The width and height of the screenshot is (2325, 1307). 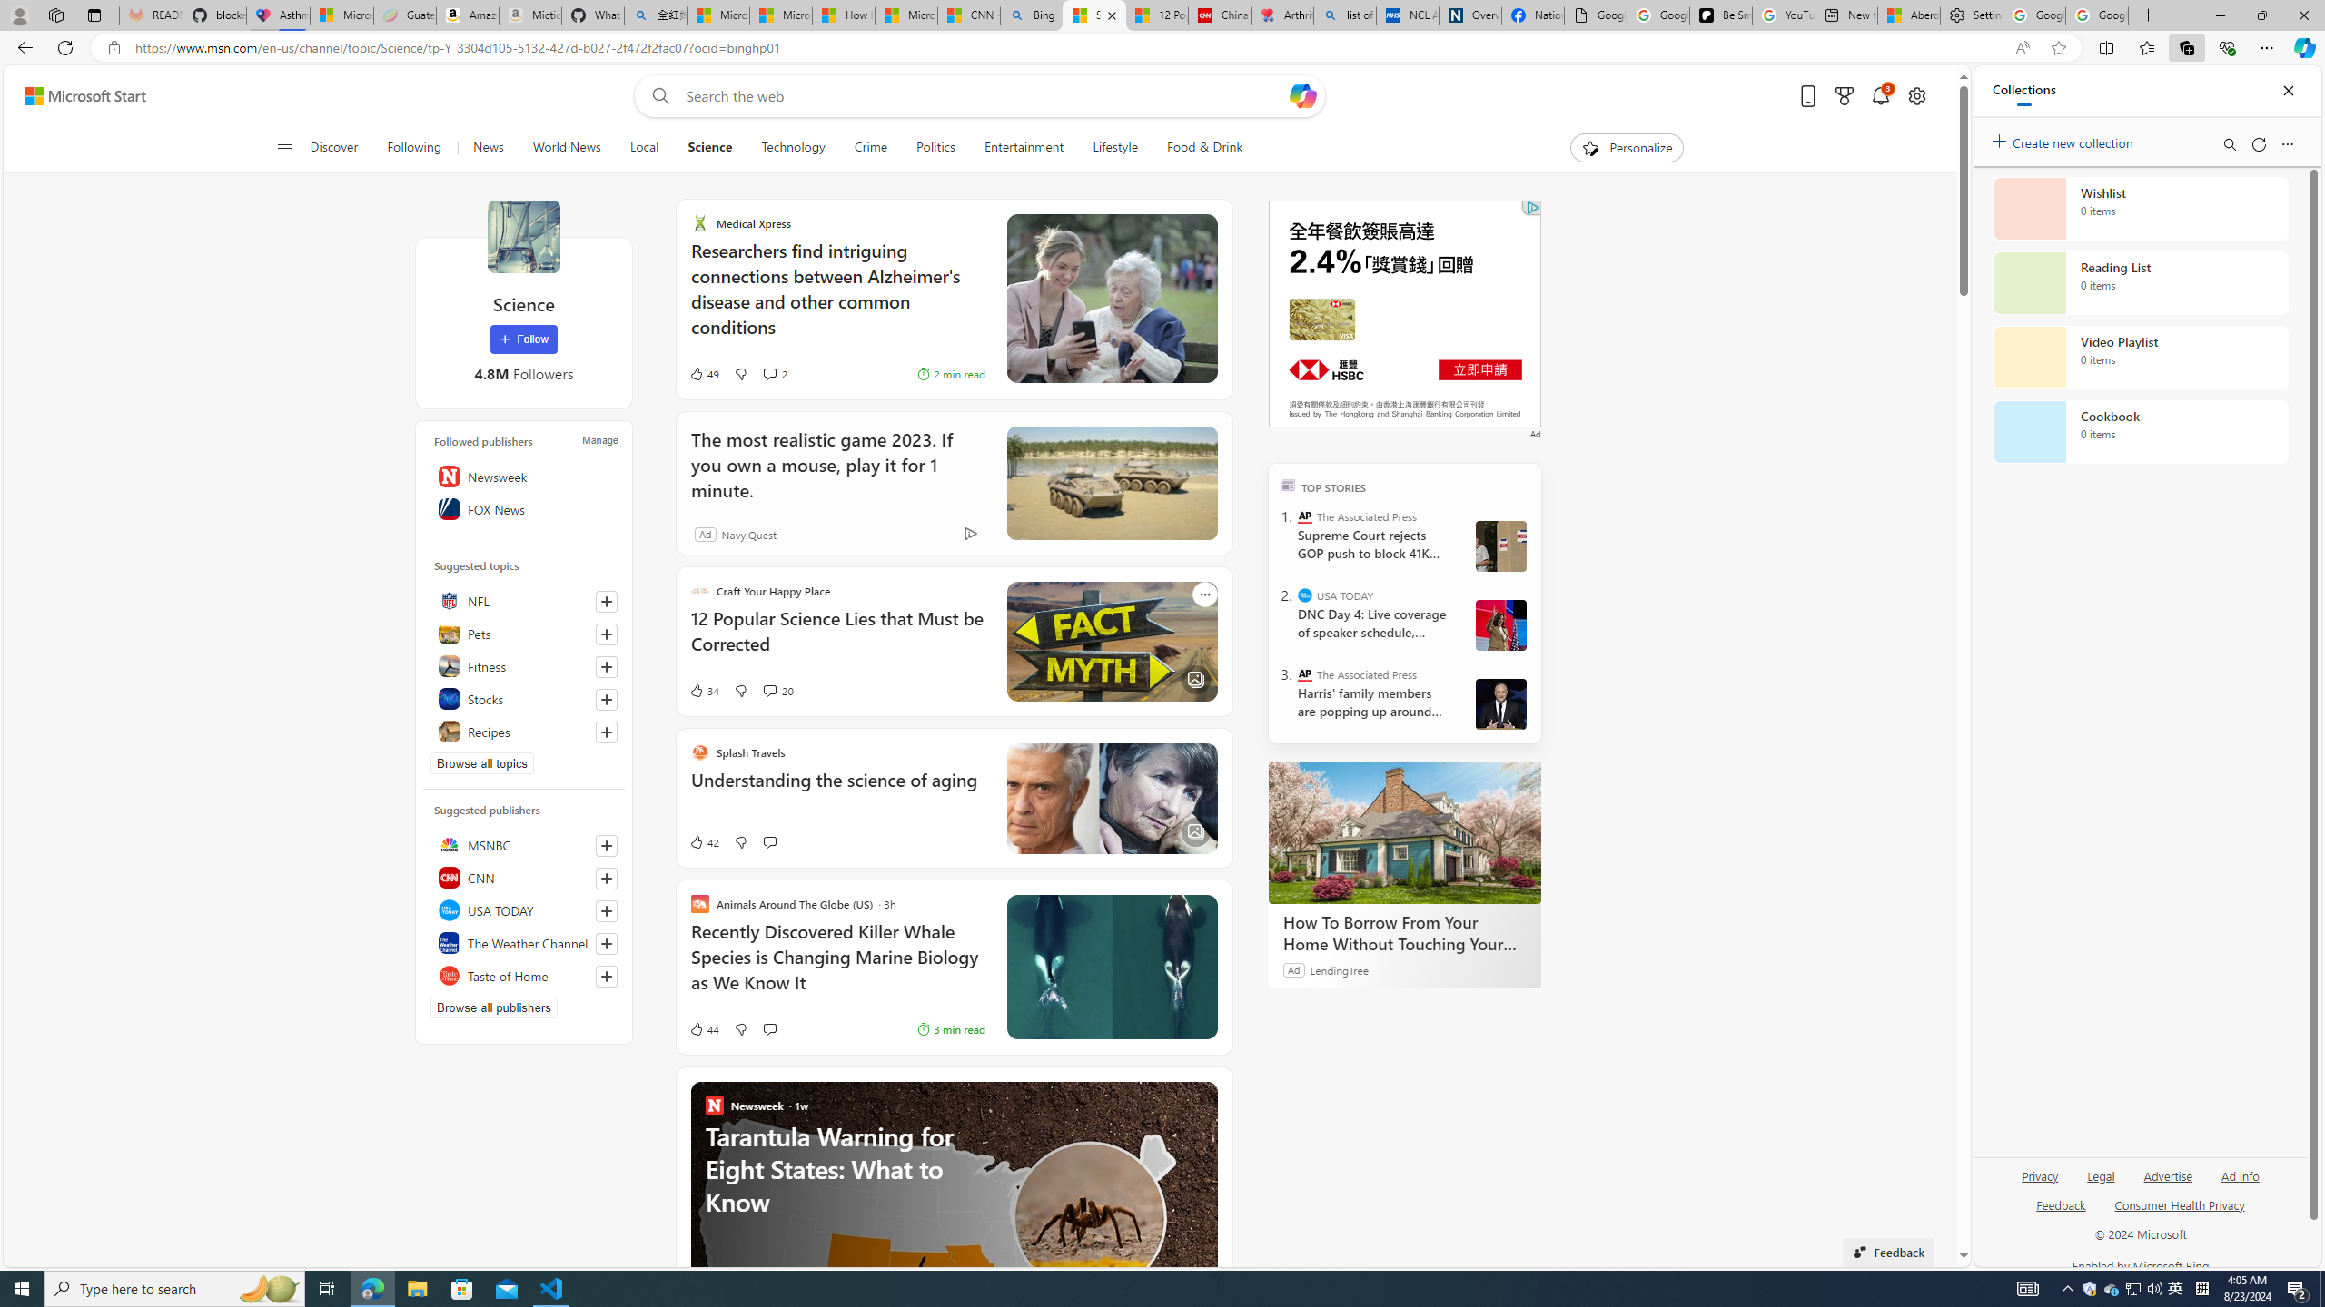 What do you see at coordinates (523, 877) in the screenshot?
I see `CNN` at bounding box center [523, 877].